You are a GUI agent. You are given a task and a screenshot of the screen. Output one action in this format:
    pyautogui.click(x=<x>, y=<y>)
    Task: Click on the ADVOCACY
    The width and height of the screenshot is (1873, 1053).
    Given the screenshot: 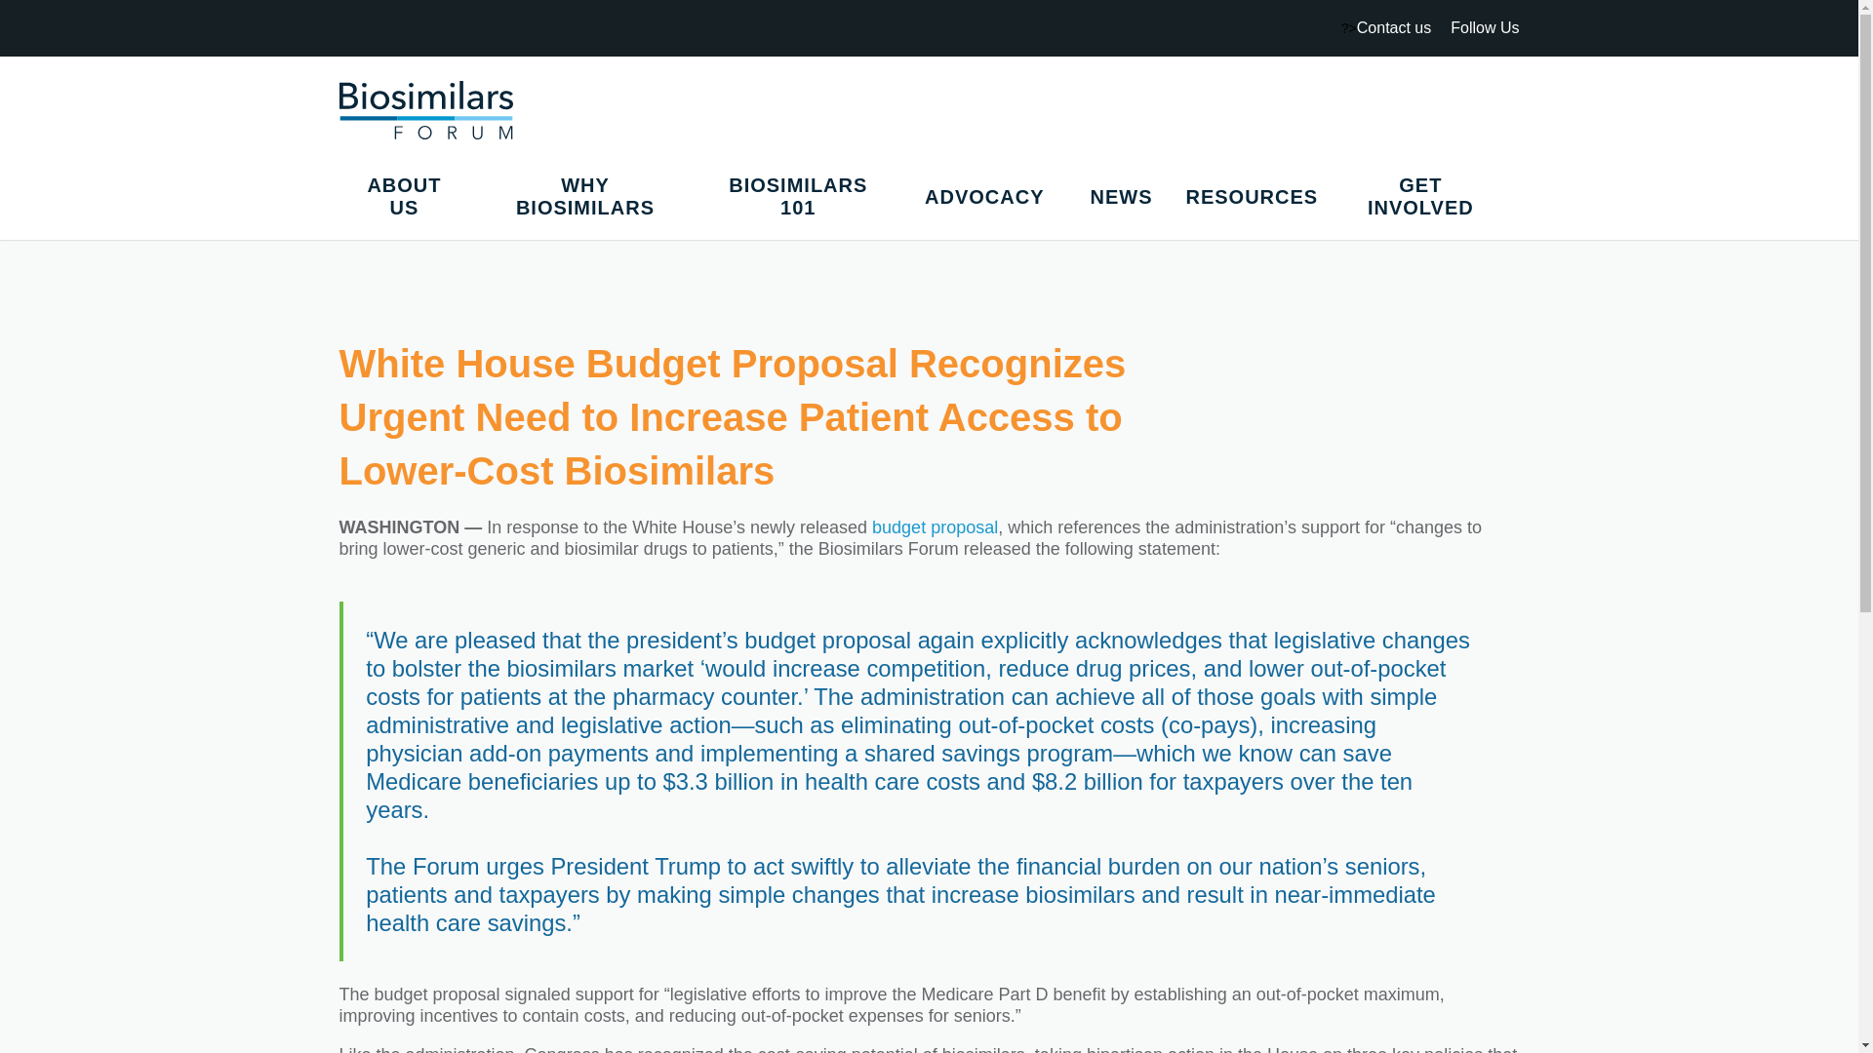 What is the action you would take?
    pyautogui.click(x=990, y=195)
    